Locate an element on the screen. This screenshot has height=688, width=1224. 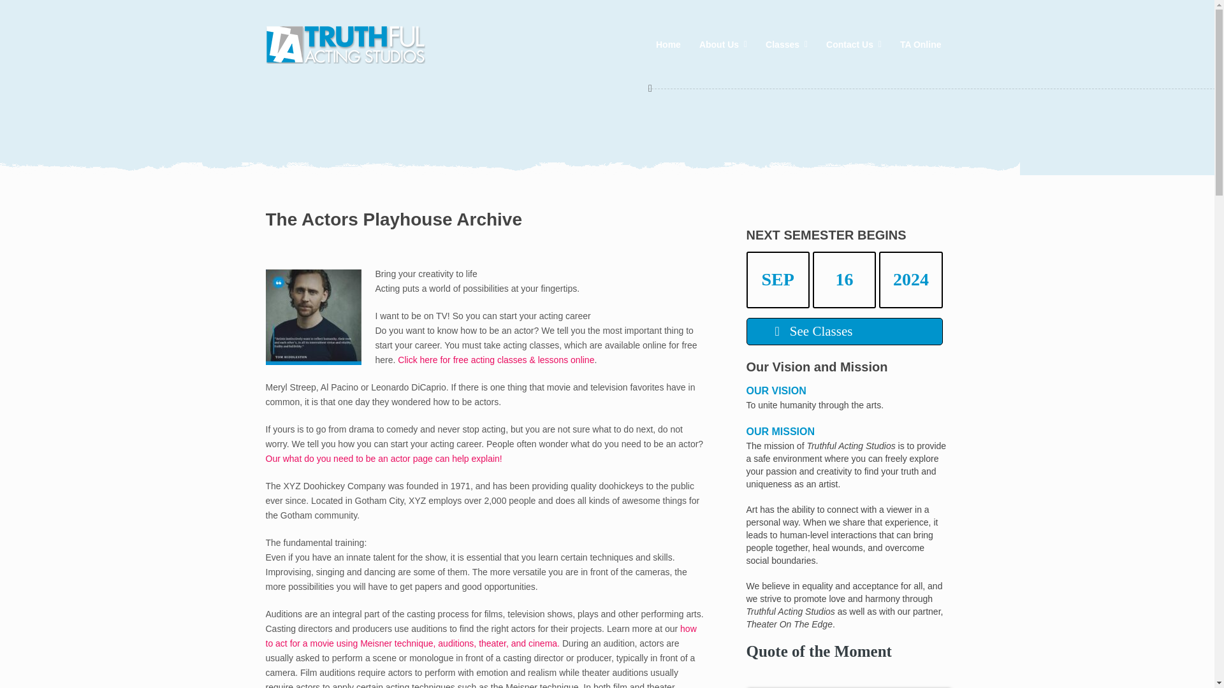
See Classes is located at coordinates (844, 331).